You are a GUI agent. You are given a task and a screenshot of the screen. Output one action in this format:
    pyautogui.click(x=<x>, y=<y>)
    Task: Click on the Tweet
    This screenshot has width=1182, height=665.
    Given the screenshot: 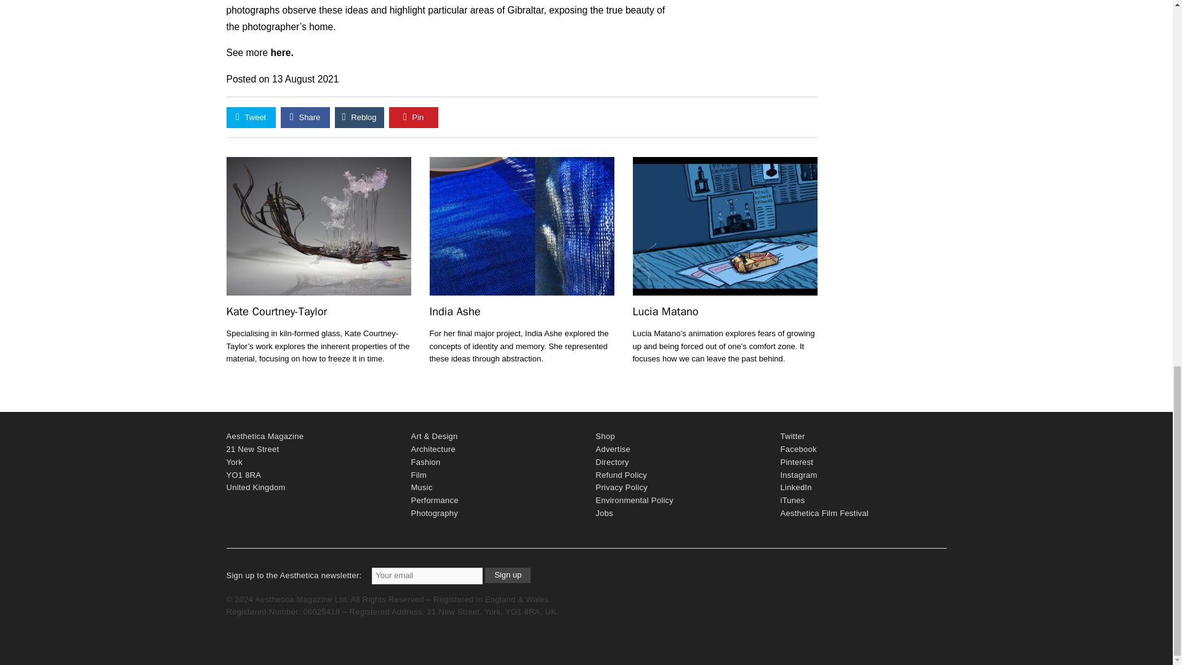 What is the action you would take?
    pyautogui.click(x=251, y=117)
    